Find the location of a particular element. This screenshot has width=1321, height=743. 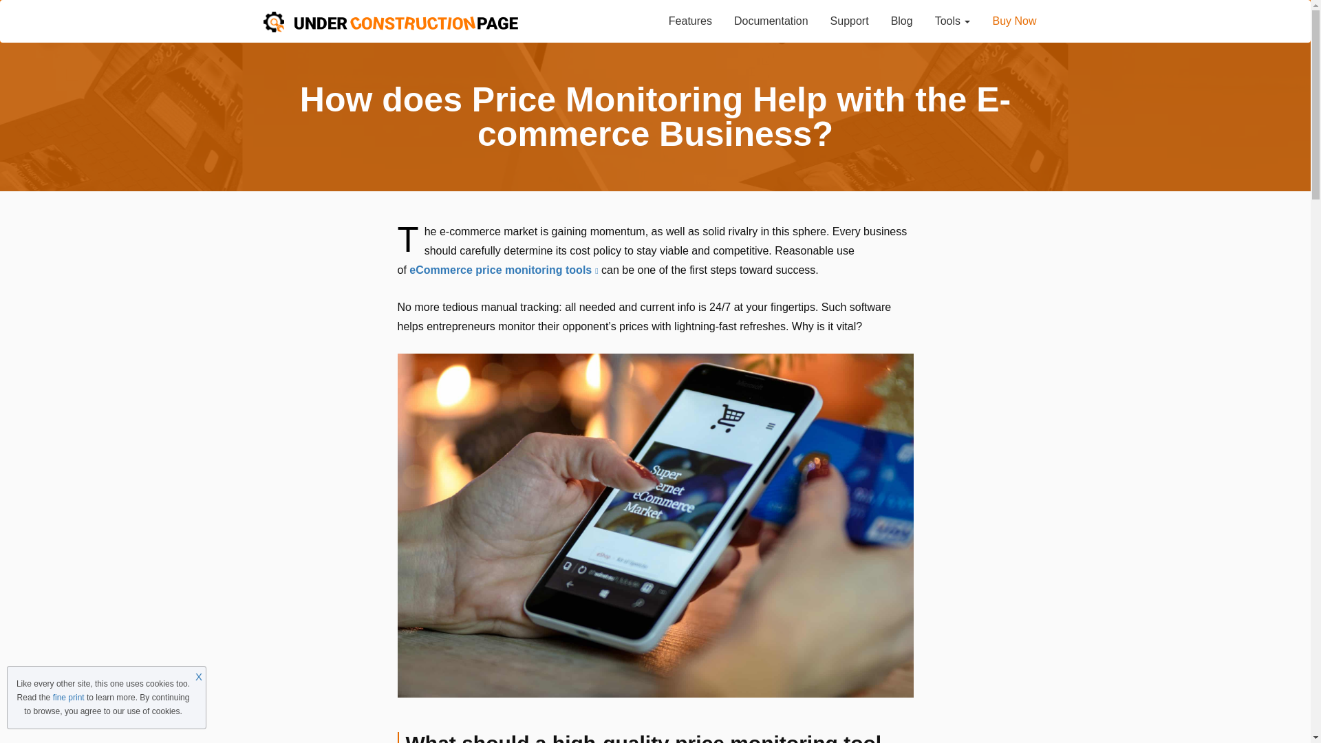

Tools is located at coordinates (952, 21).